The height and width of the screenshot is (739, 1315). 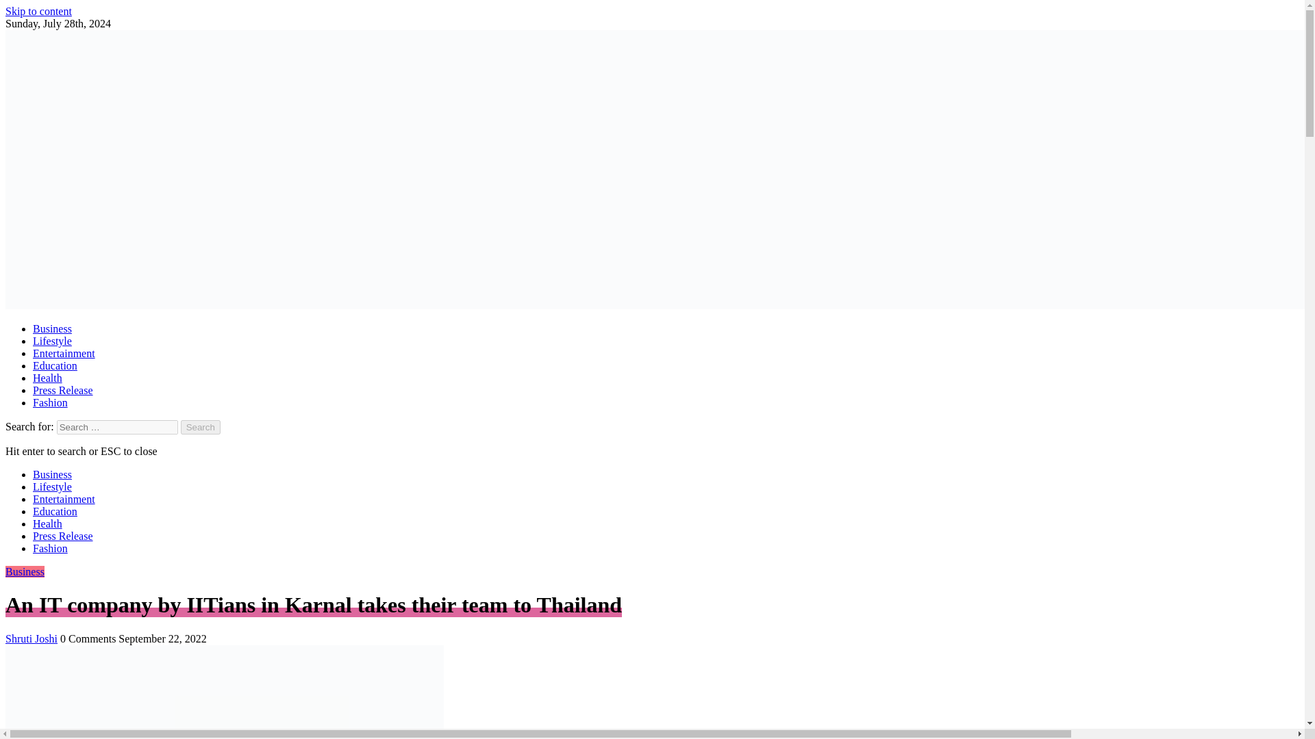 I want to click on Entertainment, so click(x=64, y=499).